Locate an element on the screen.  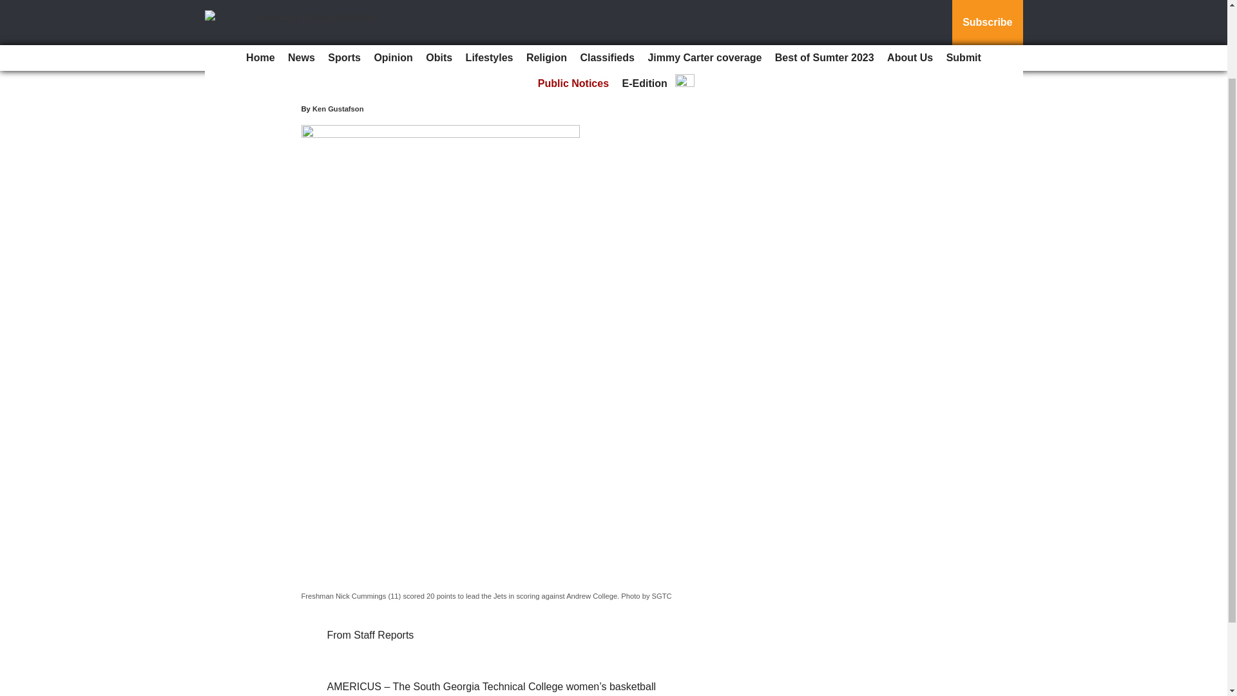
Public Notices is located at coordinates (573, 4).